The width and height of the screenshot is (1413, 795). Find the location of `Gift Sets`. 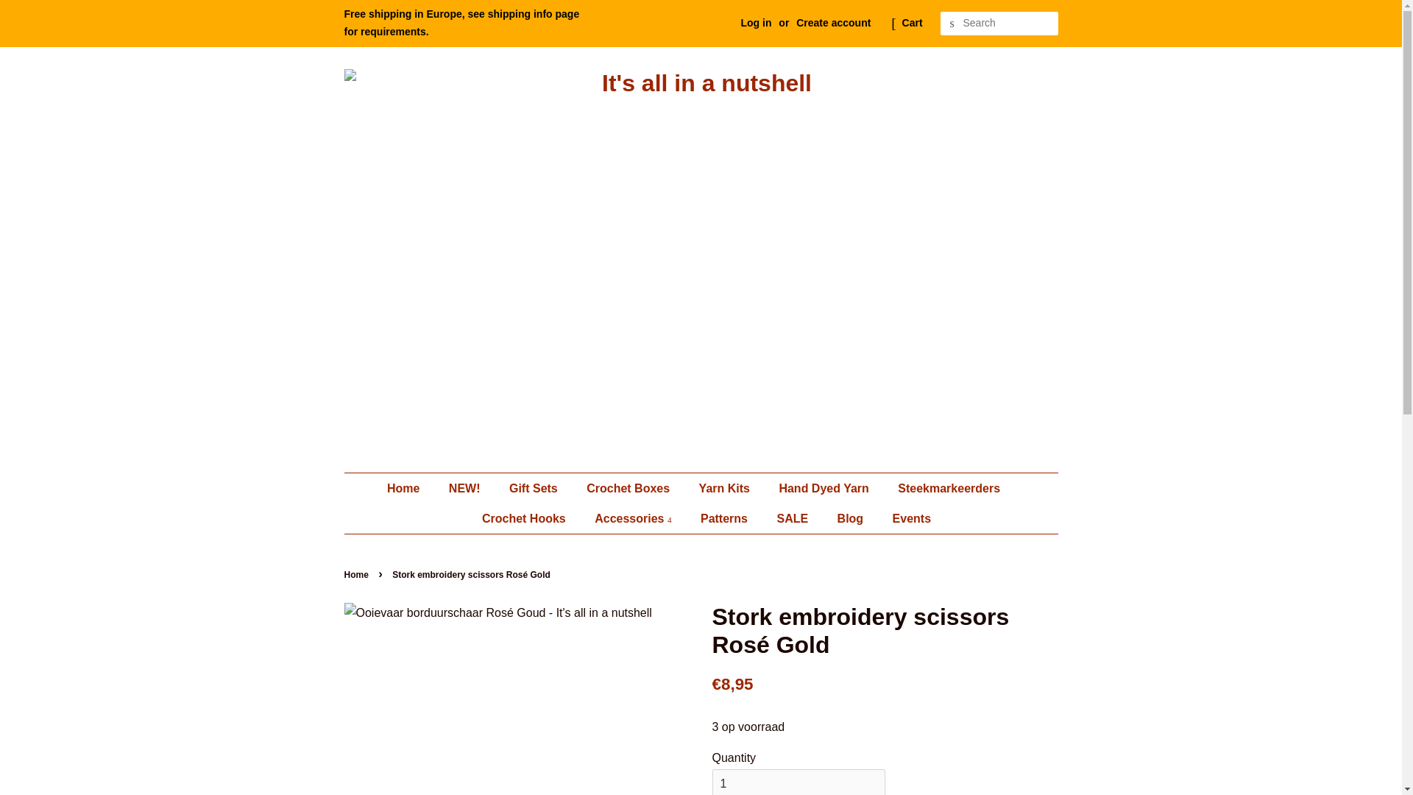

Gift Sets is located at coordinates (535, 487).